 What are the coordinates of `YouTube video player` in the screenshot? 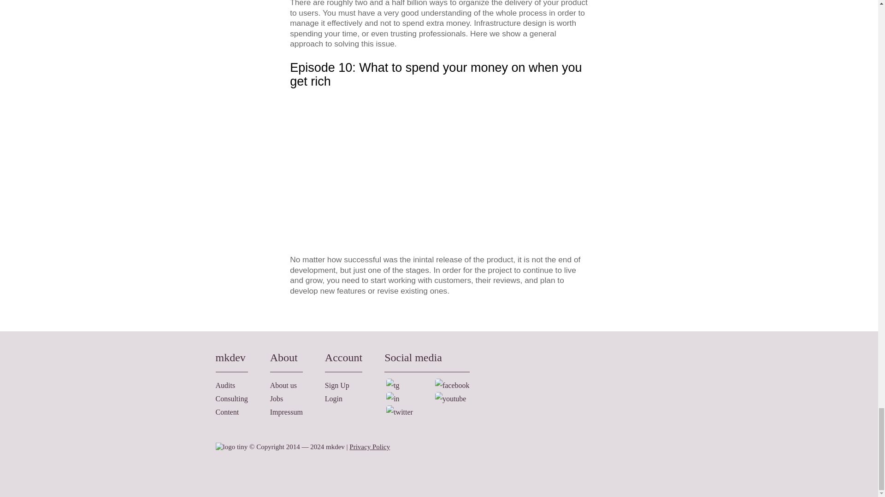 It's located at (439, 167).